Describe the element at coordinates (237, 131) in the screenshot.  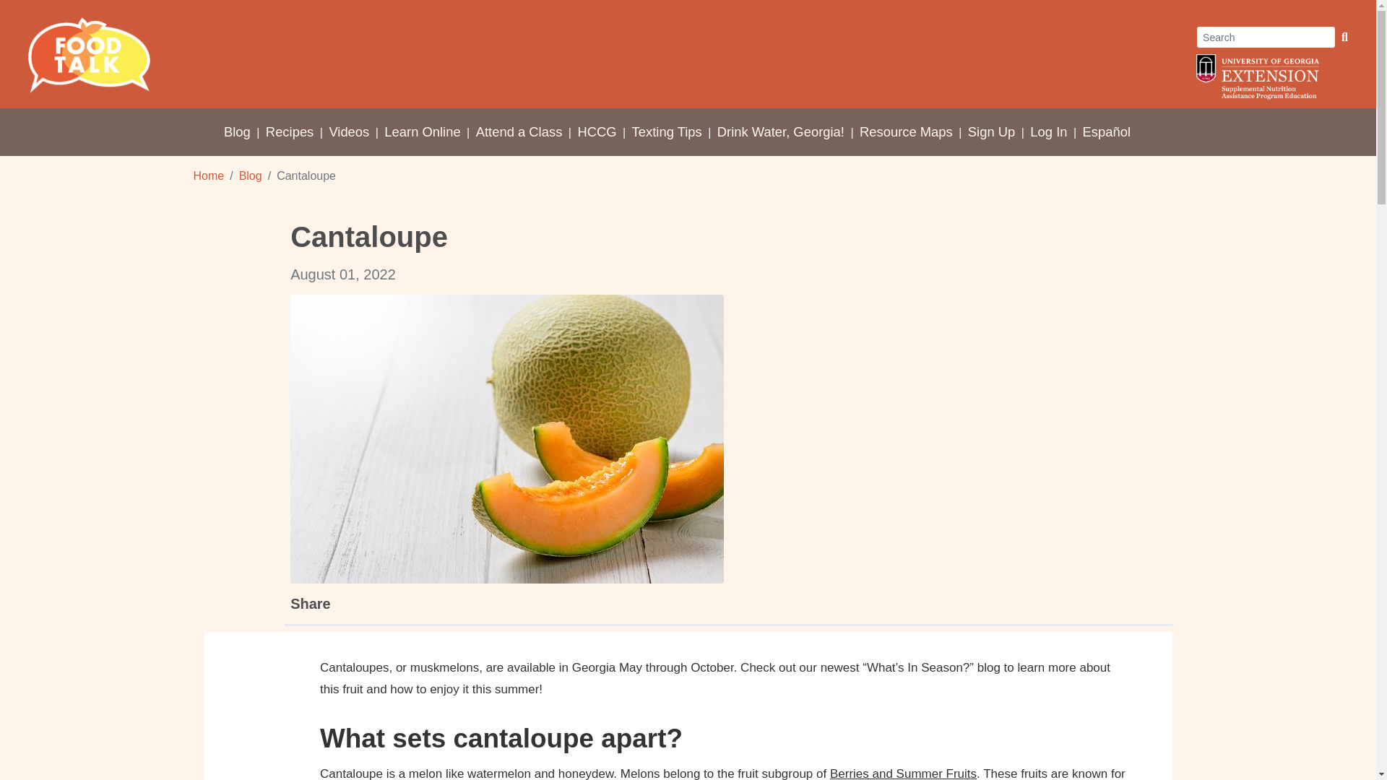
I see `Blog` at that location.